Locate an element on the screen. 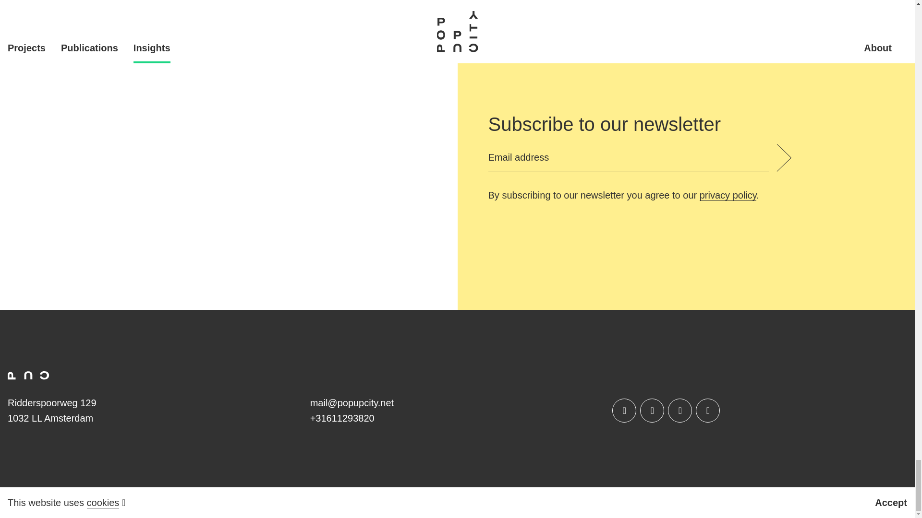 This screenshot has width=922, height=518. E-mail is located at coordinates (352, 403).